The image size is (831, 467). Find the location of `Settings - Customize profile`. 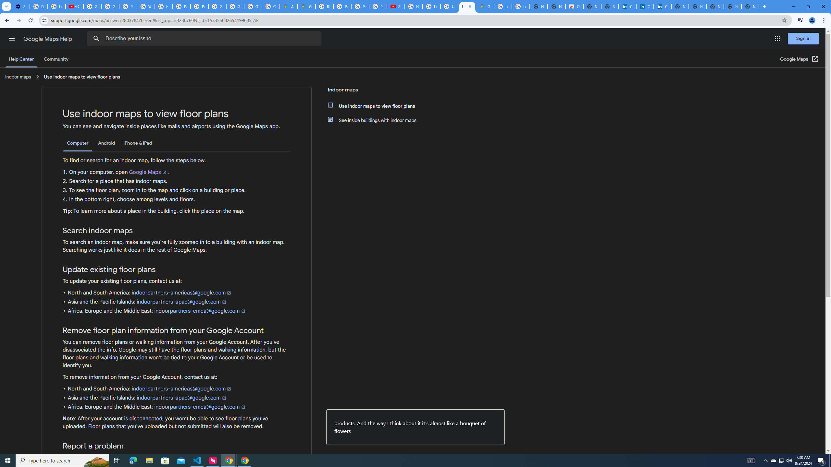

Settings - Customize profile is located at coordinates (21, 6).